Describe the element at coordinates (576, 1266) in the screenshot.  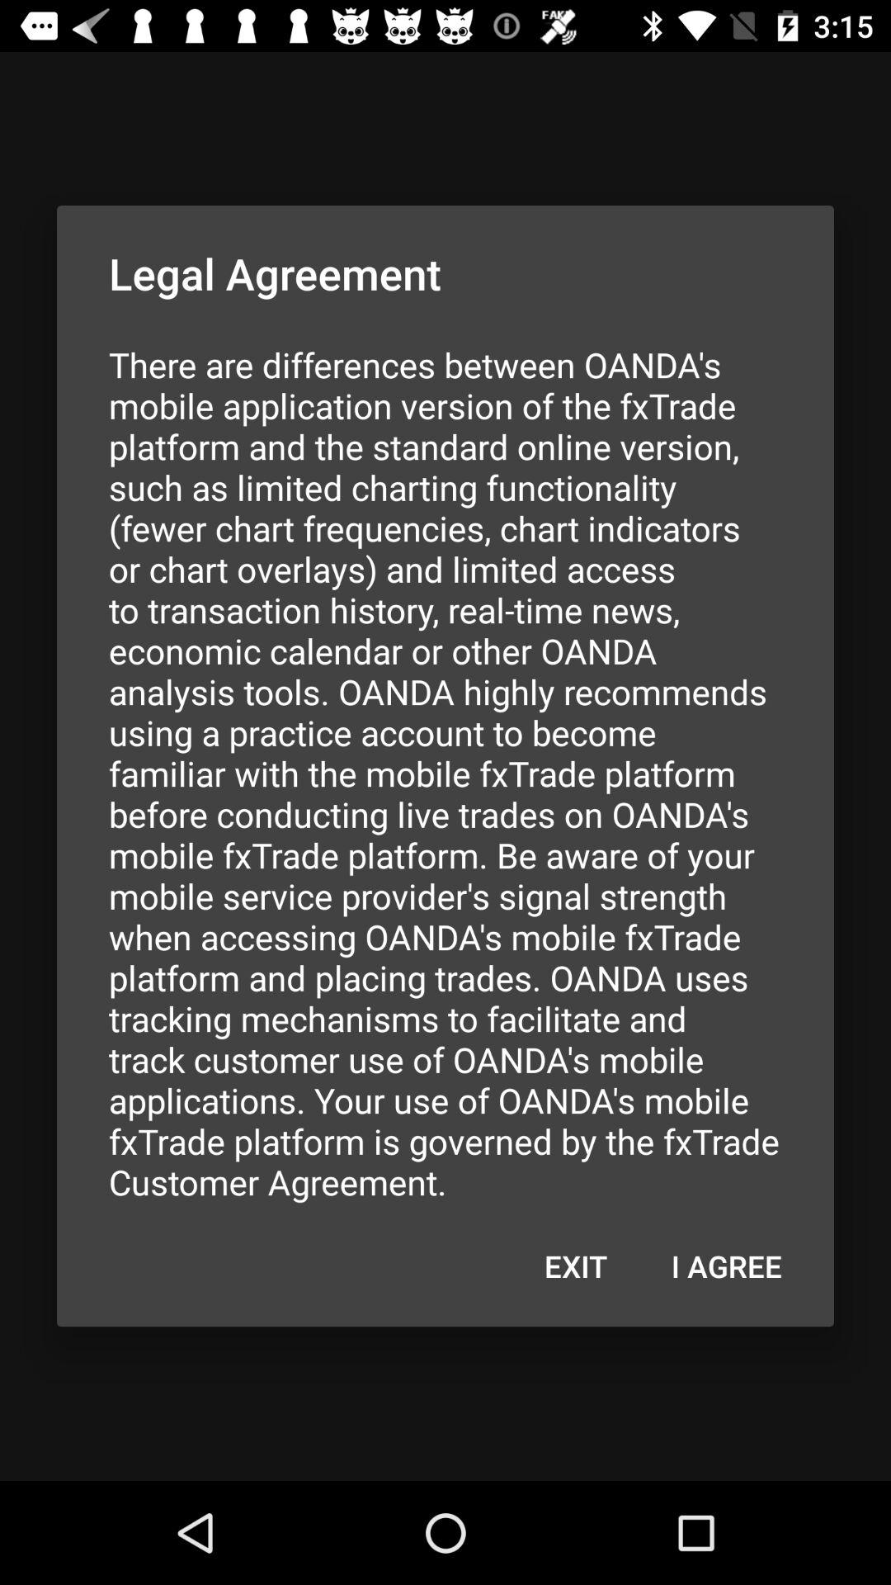
I see `choose icon next to i agree` at that location.